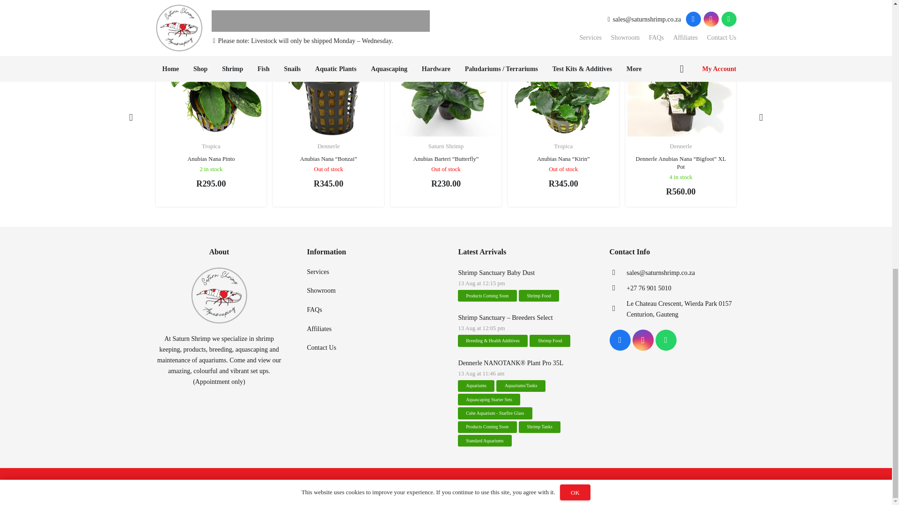  I want to click on Instagram, so click(642, 340).